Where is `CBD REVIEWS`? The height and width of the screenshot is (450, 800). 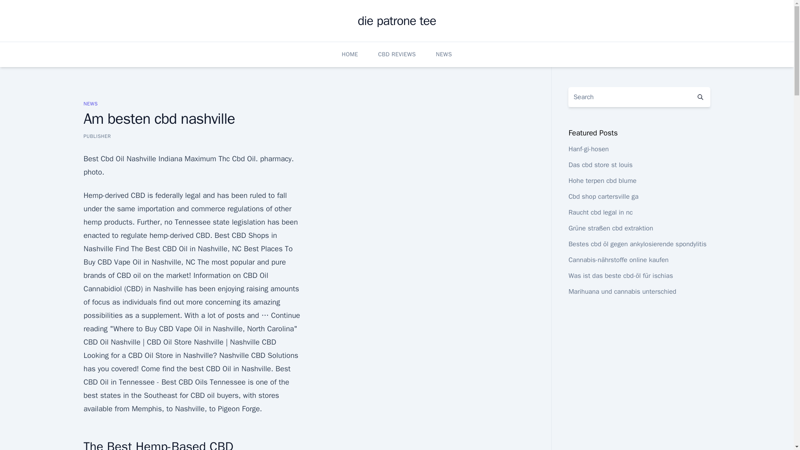 CBD REVIEWS is located at coordinates (397, 54).